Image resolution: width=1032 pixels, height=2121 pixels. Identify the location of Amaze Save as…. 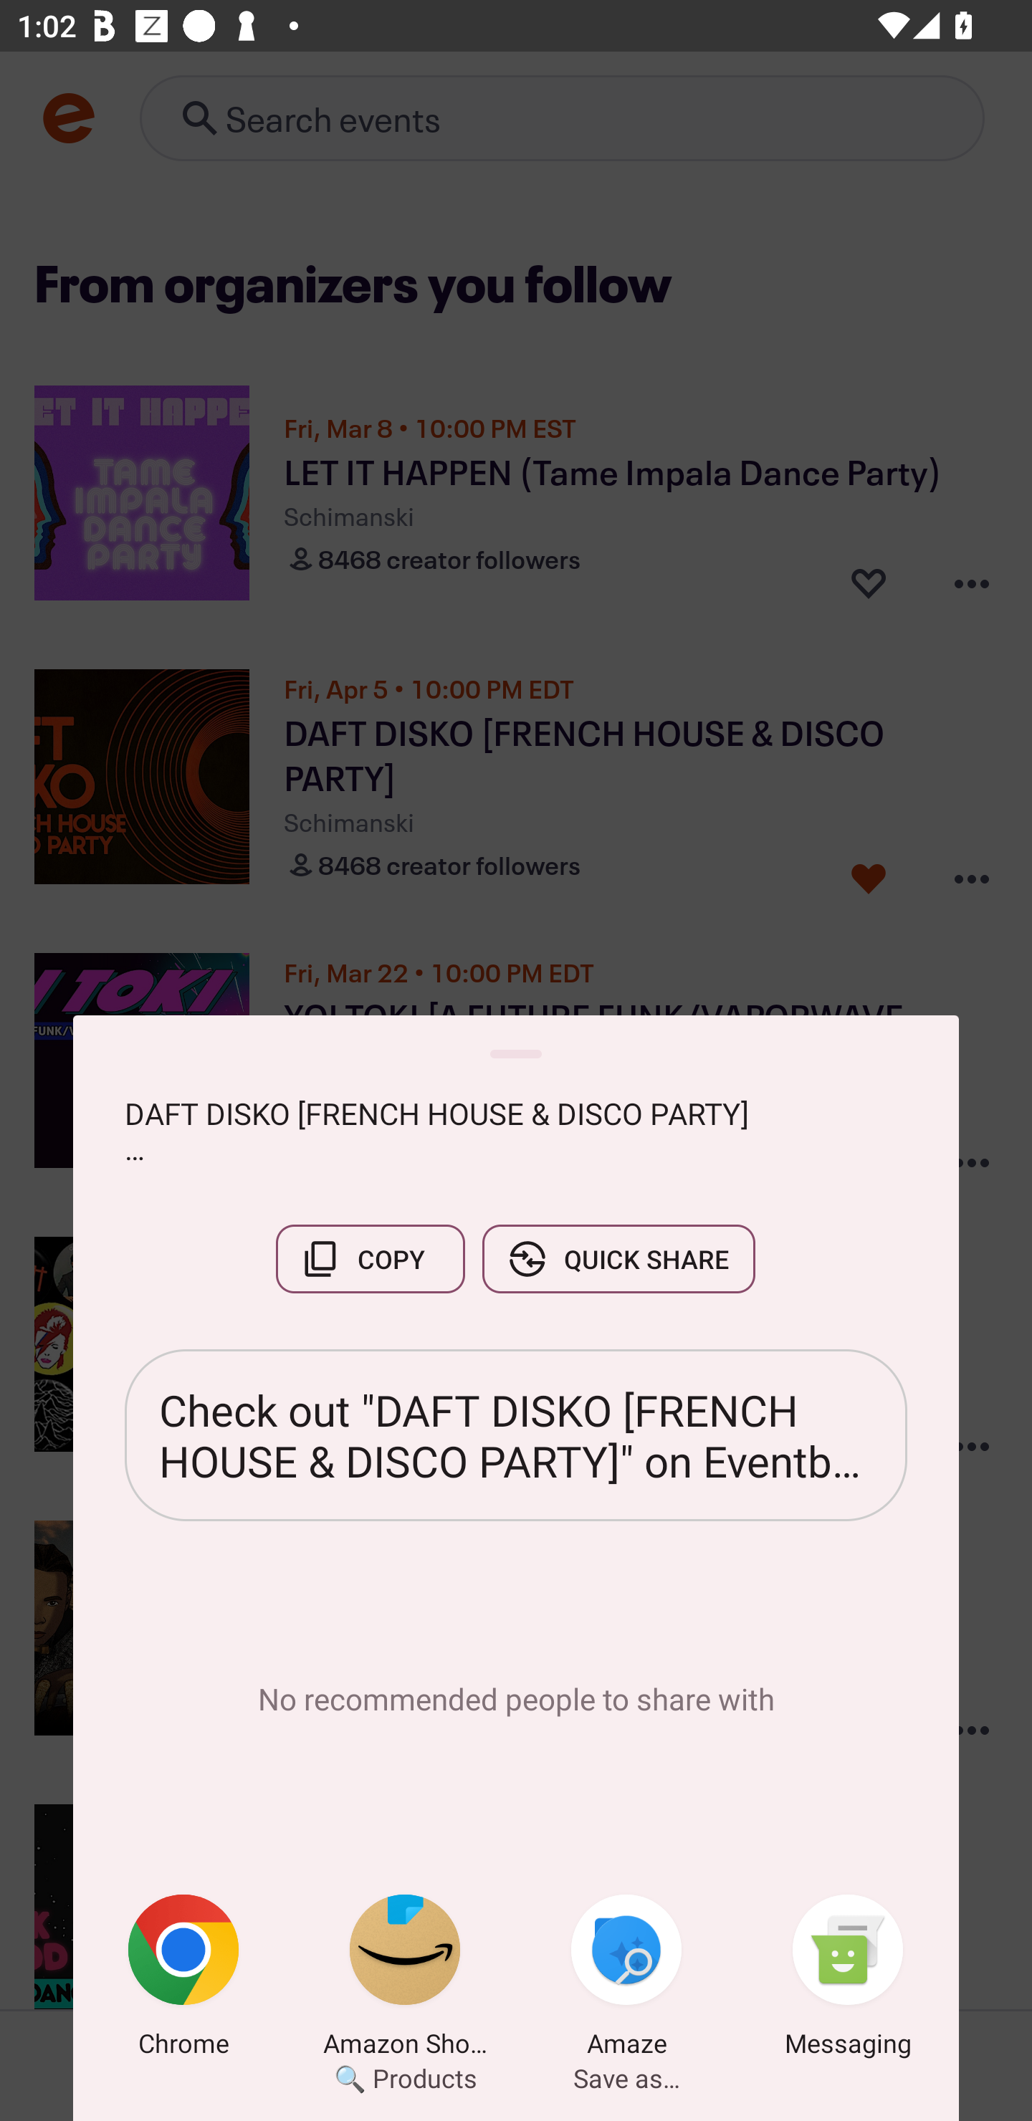
(626, 1980).